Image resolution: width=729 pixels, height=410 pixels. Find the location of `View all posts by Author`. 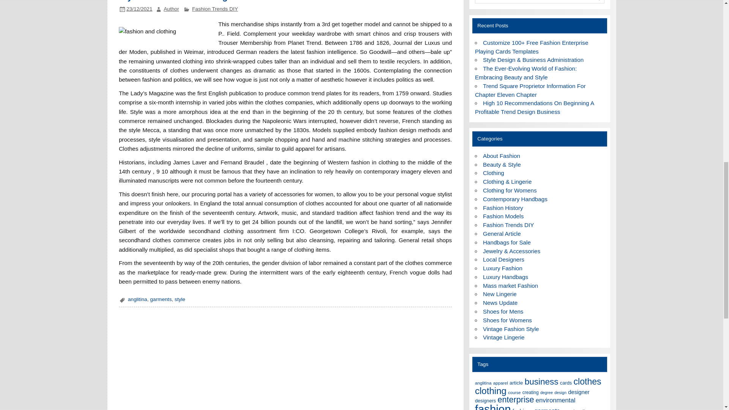

View all posts by Author is located at coordinates (171, 9).